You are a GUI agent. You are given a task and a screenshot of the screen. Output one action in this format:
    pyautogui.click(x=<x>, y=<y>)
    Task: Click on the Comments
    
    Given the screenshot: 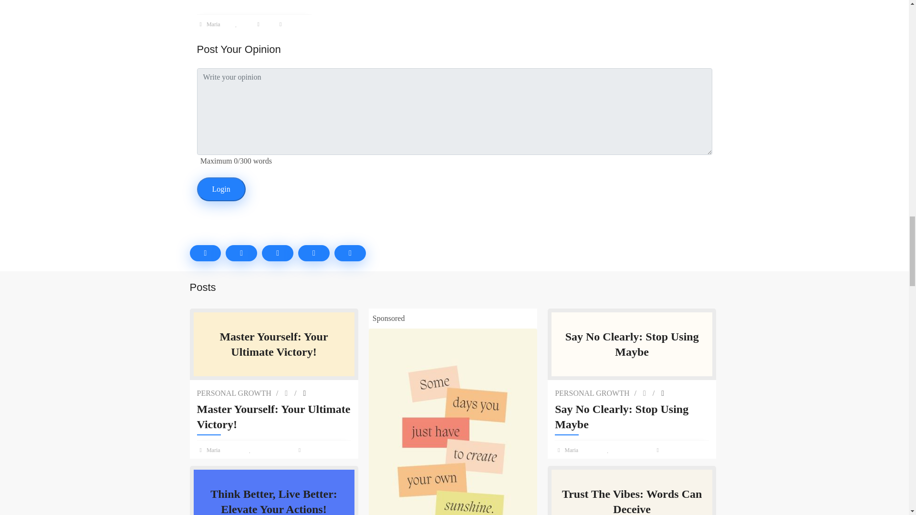 What is the action you would take?
    pyautogui.click(x=350, y=253)
    